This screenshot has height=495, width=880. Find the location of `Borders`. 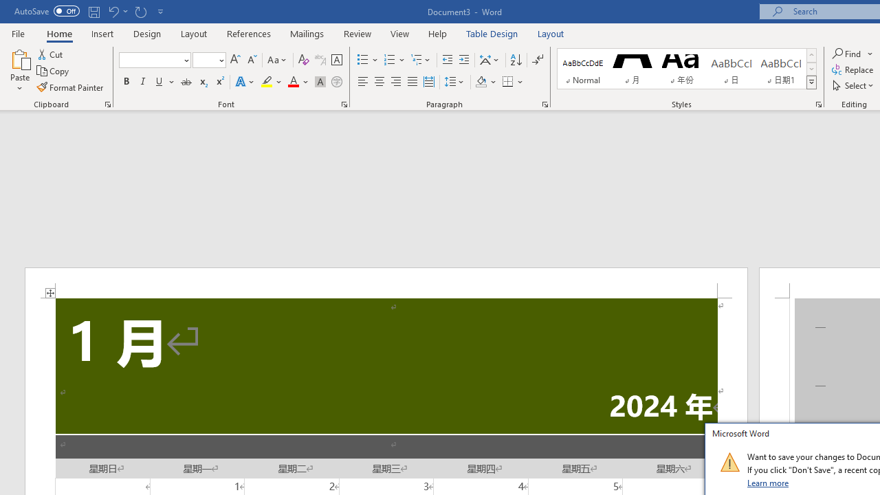

Borders is located at coordinates (513, 82).